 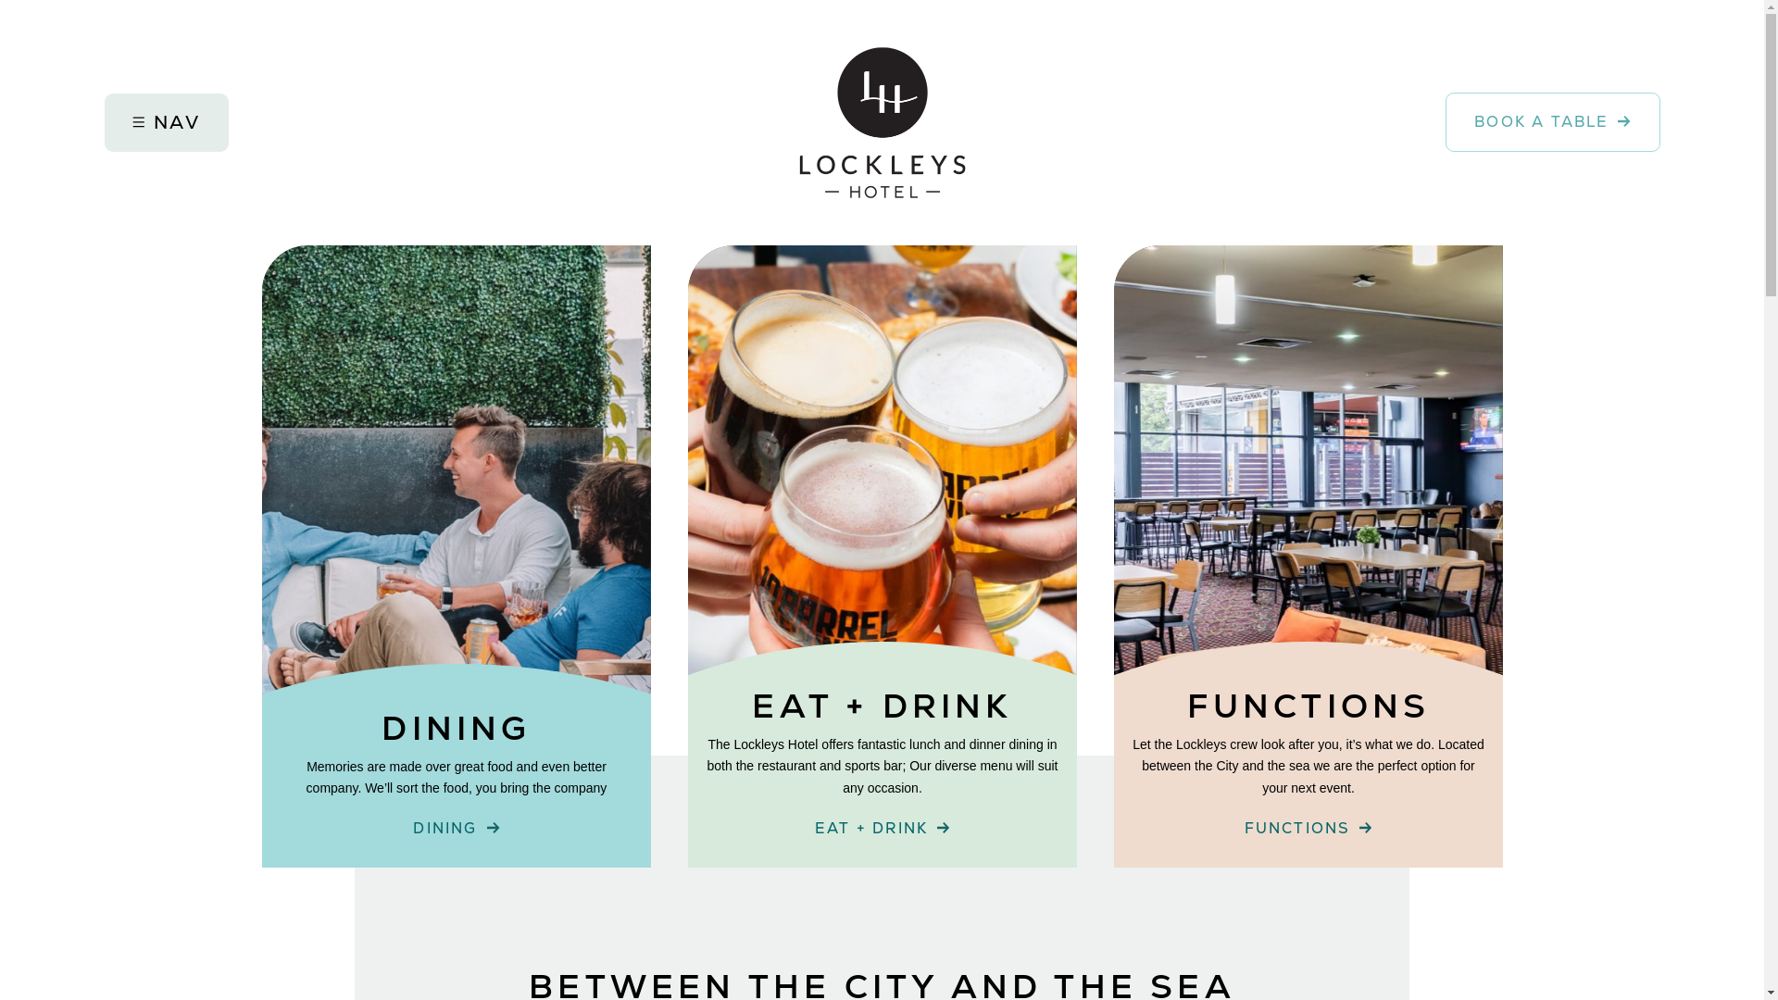 I want to click on Lockleys Hotel, so click(x=882, y=122).